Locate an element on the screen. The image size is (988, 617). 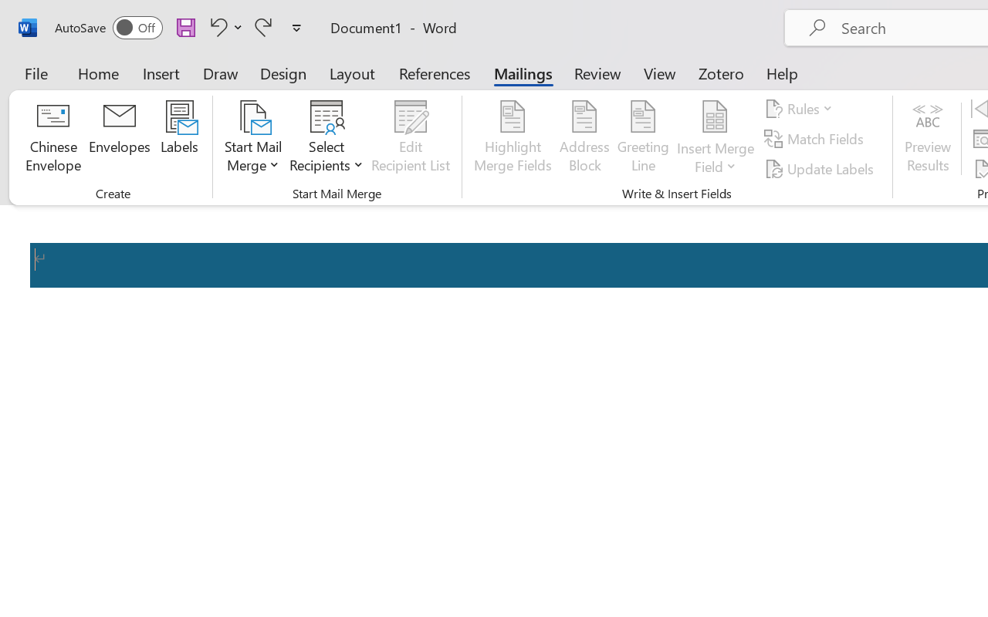
Select Recipients is located at coordinates (327, 139).